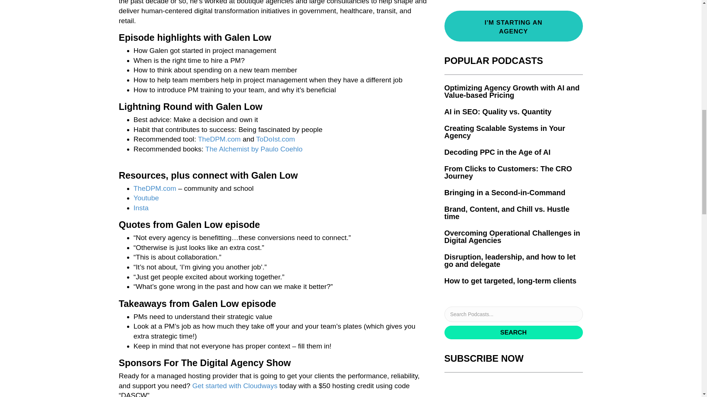 Image resolution: width=707 pixels, height=397 pixels. I want to click on Insta, so click(141, 208).